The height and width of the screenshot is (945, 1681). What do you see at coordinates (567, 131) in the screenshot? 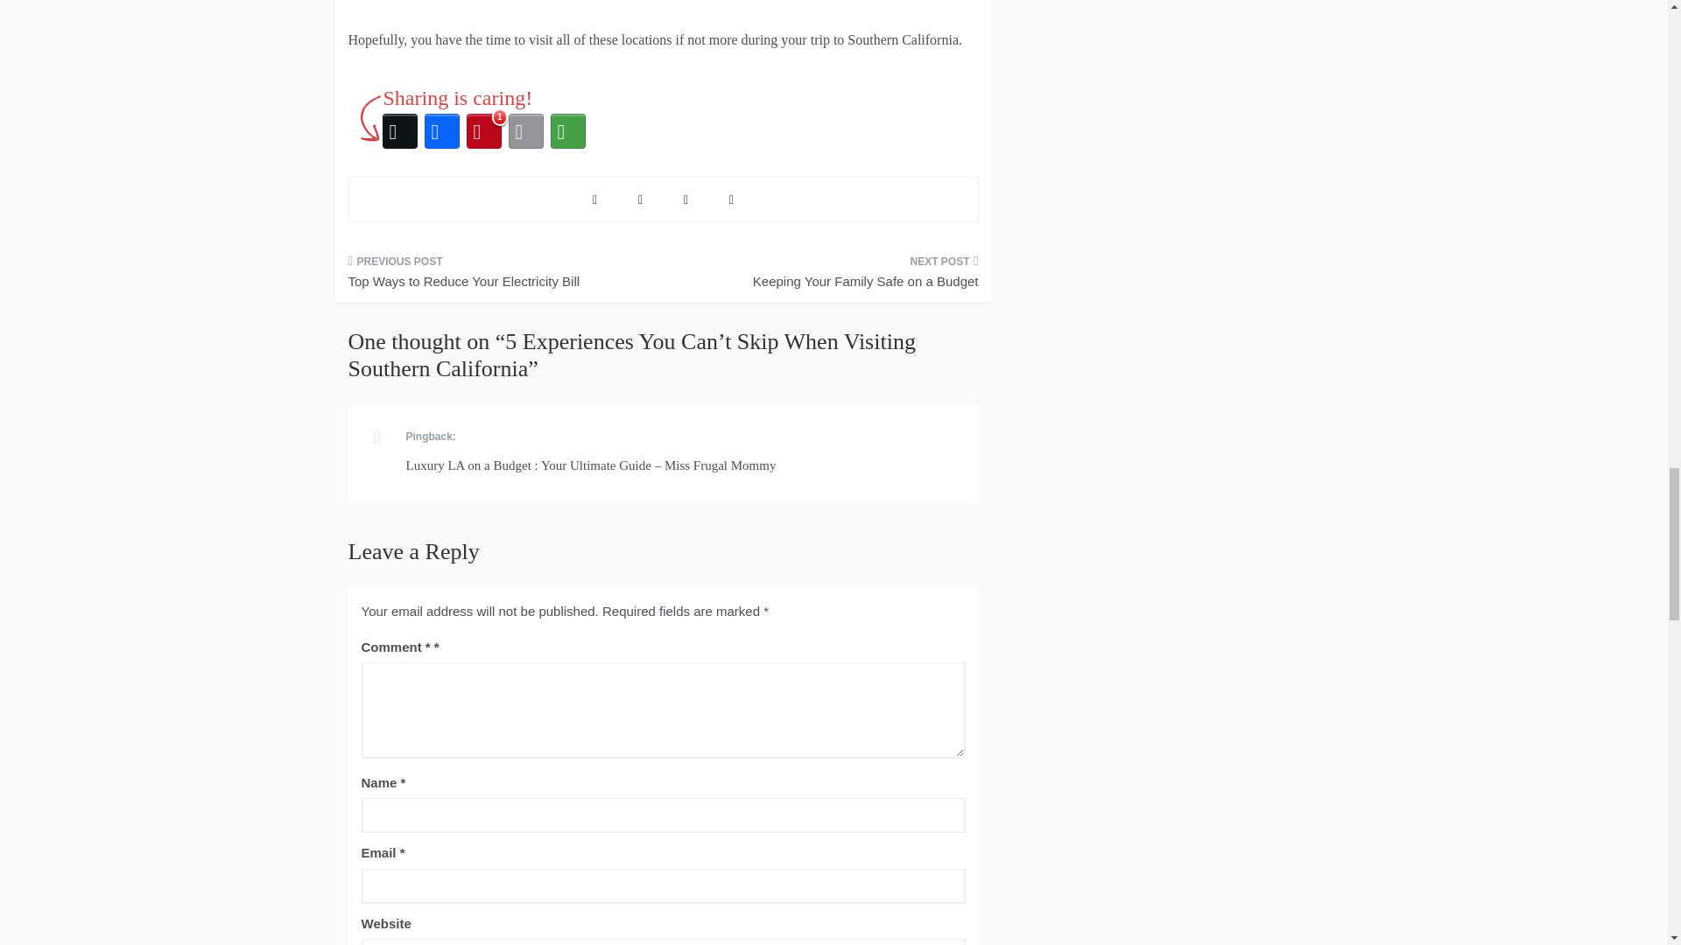
I see `More Options` at bounding box center [567, 131].